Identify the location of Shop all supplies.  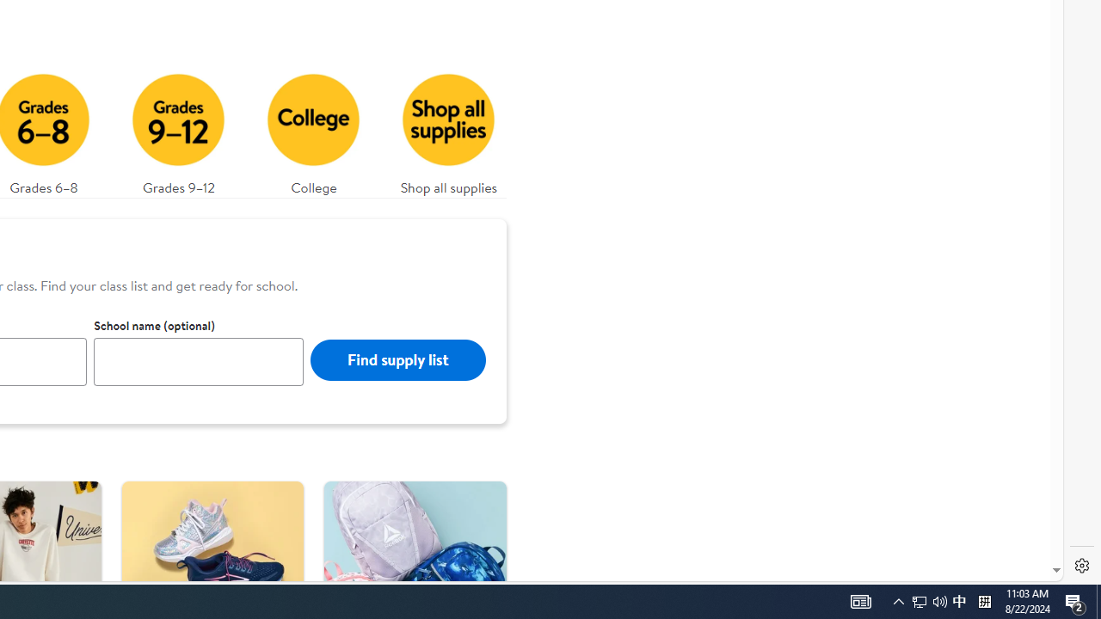
(448, 129).